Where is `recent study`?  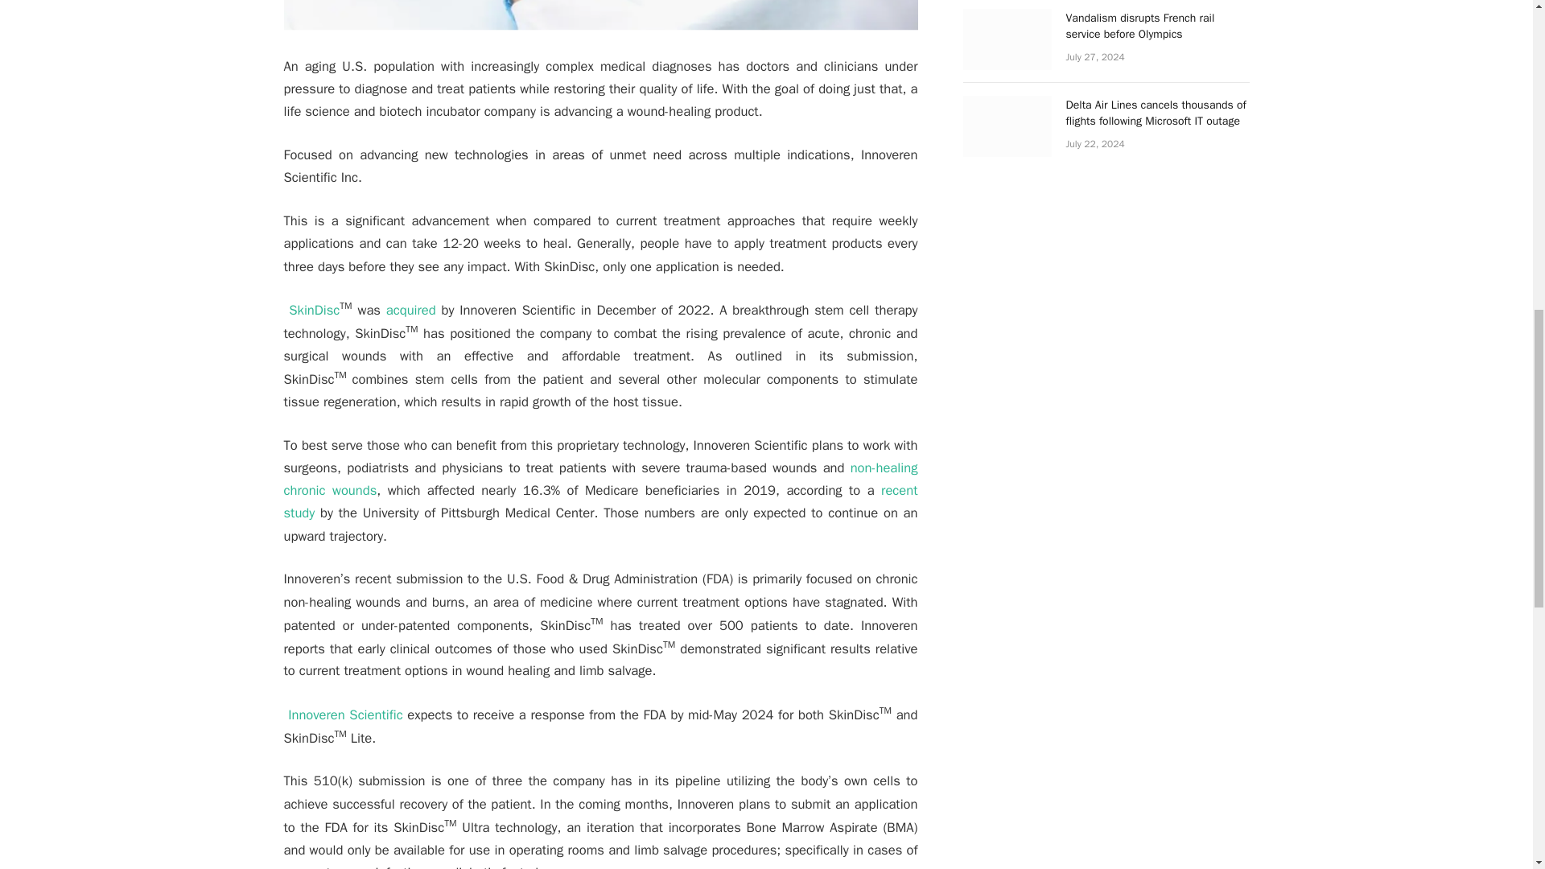 recent study is located at coordinates (600, 502).